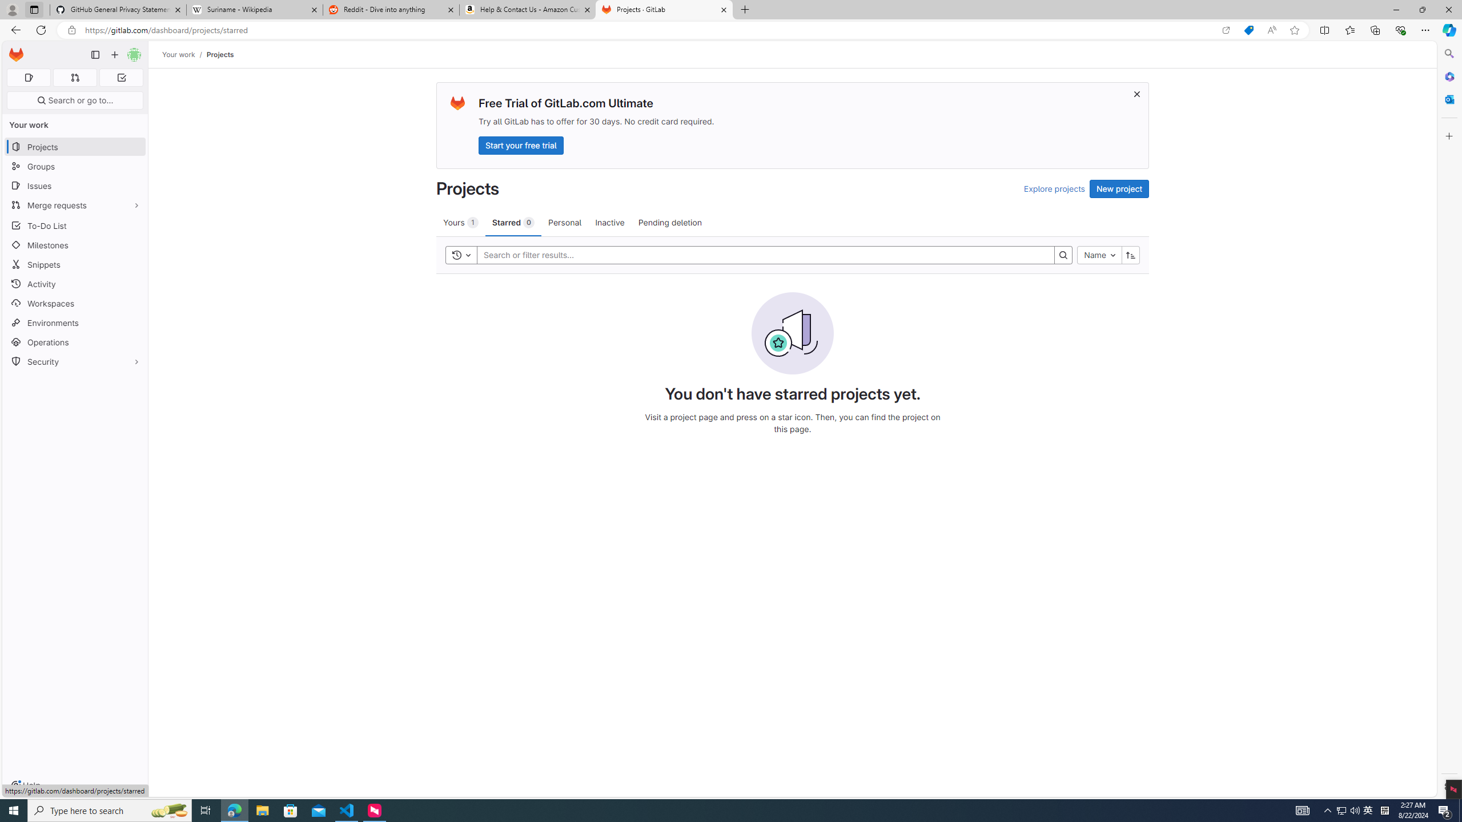 The height and width of the screenshot is (822, 1462). I want to click on To-Do List, so click(75, 225).